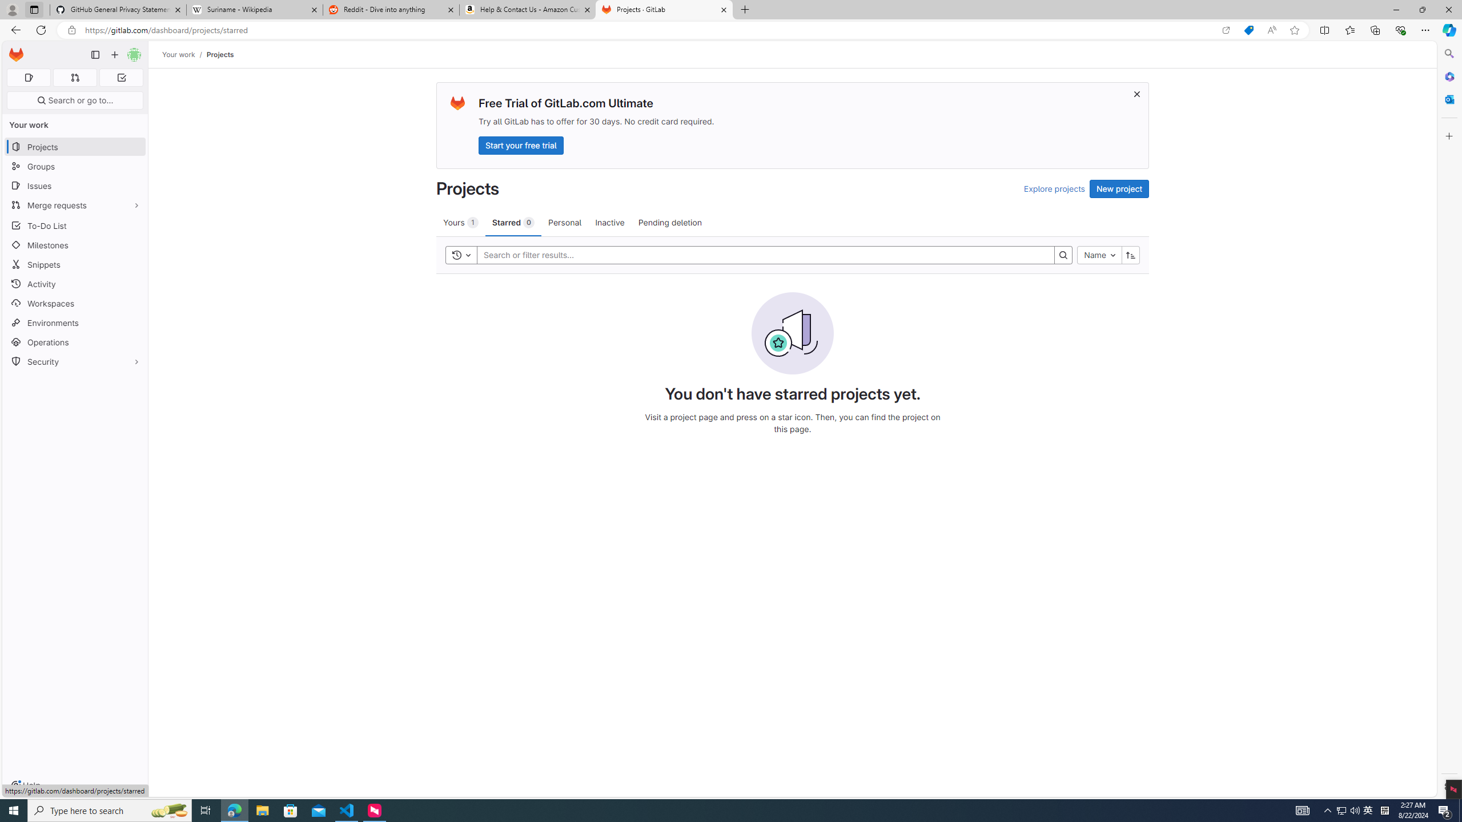 The height and width of the screenshot is (822, 1462). I want to click on To-Do List, so click(75, 225).